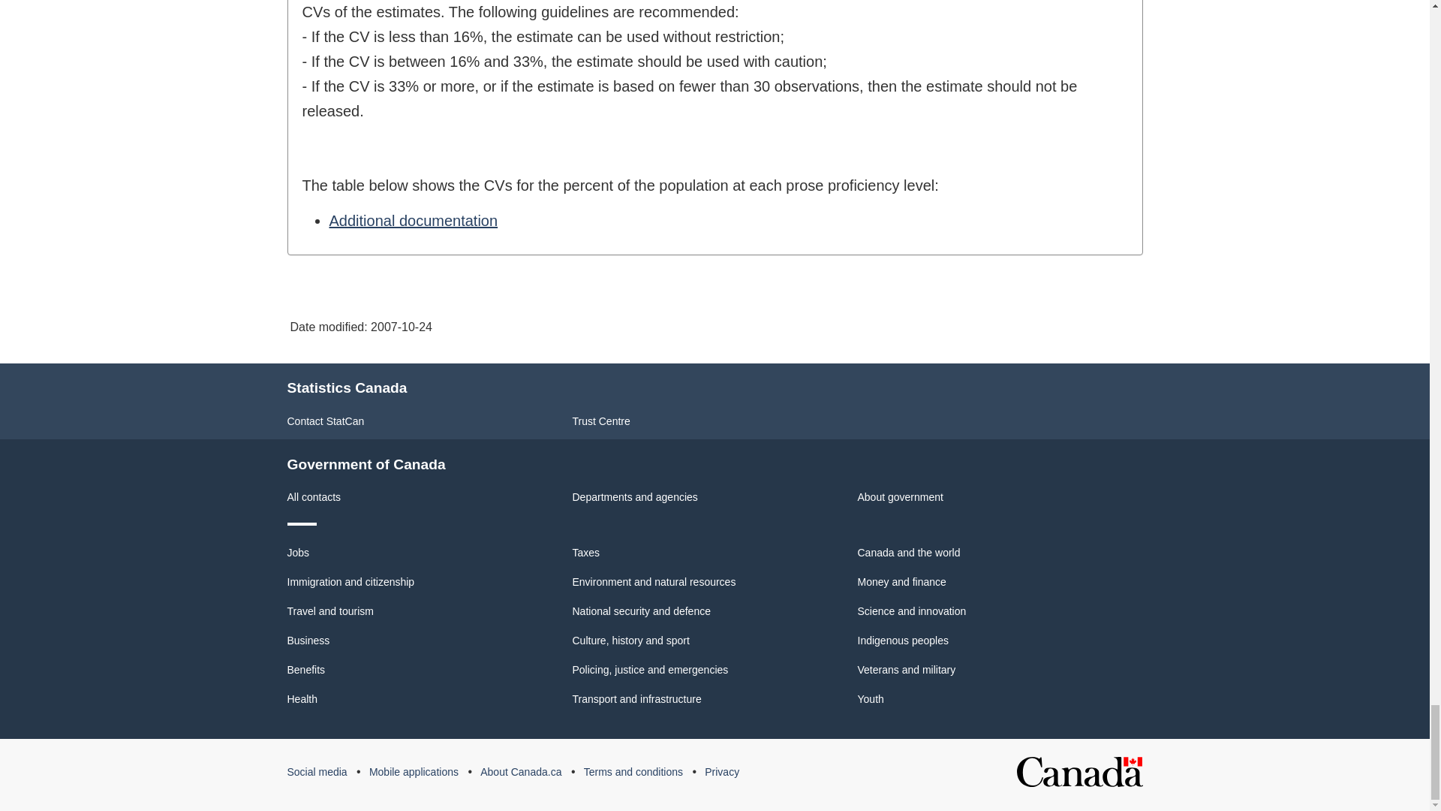  Describe the element at coordinates (413, 220) in the screenshot. I see `Additional documentation` at that location.